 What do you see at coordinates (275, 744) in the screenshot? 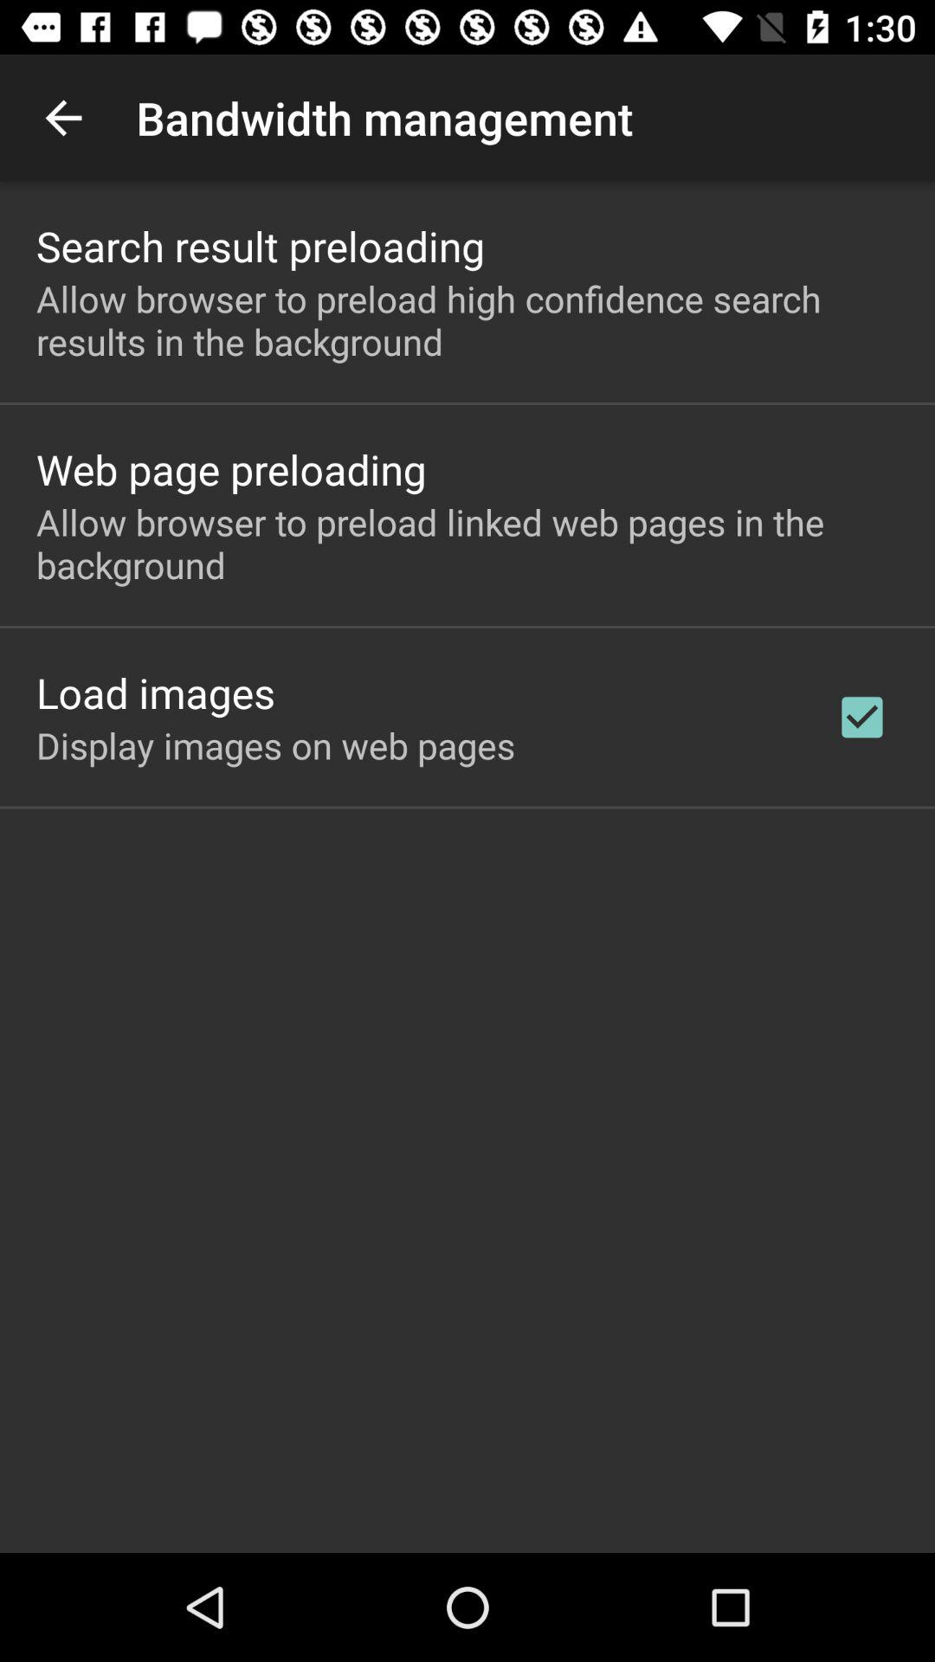
I see `turn on the display images on icon` at bounding box center [275, 744].